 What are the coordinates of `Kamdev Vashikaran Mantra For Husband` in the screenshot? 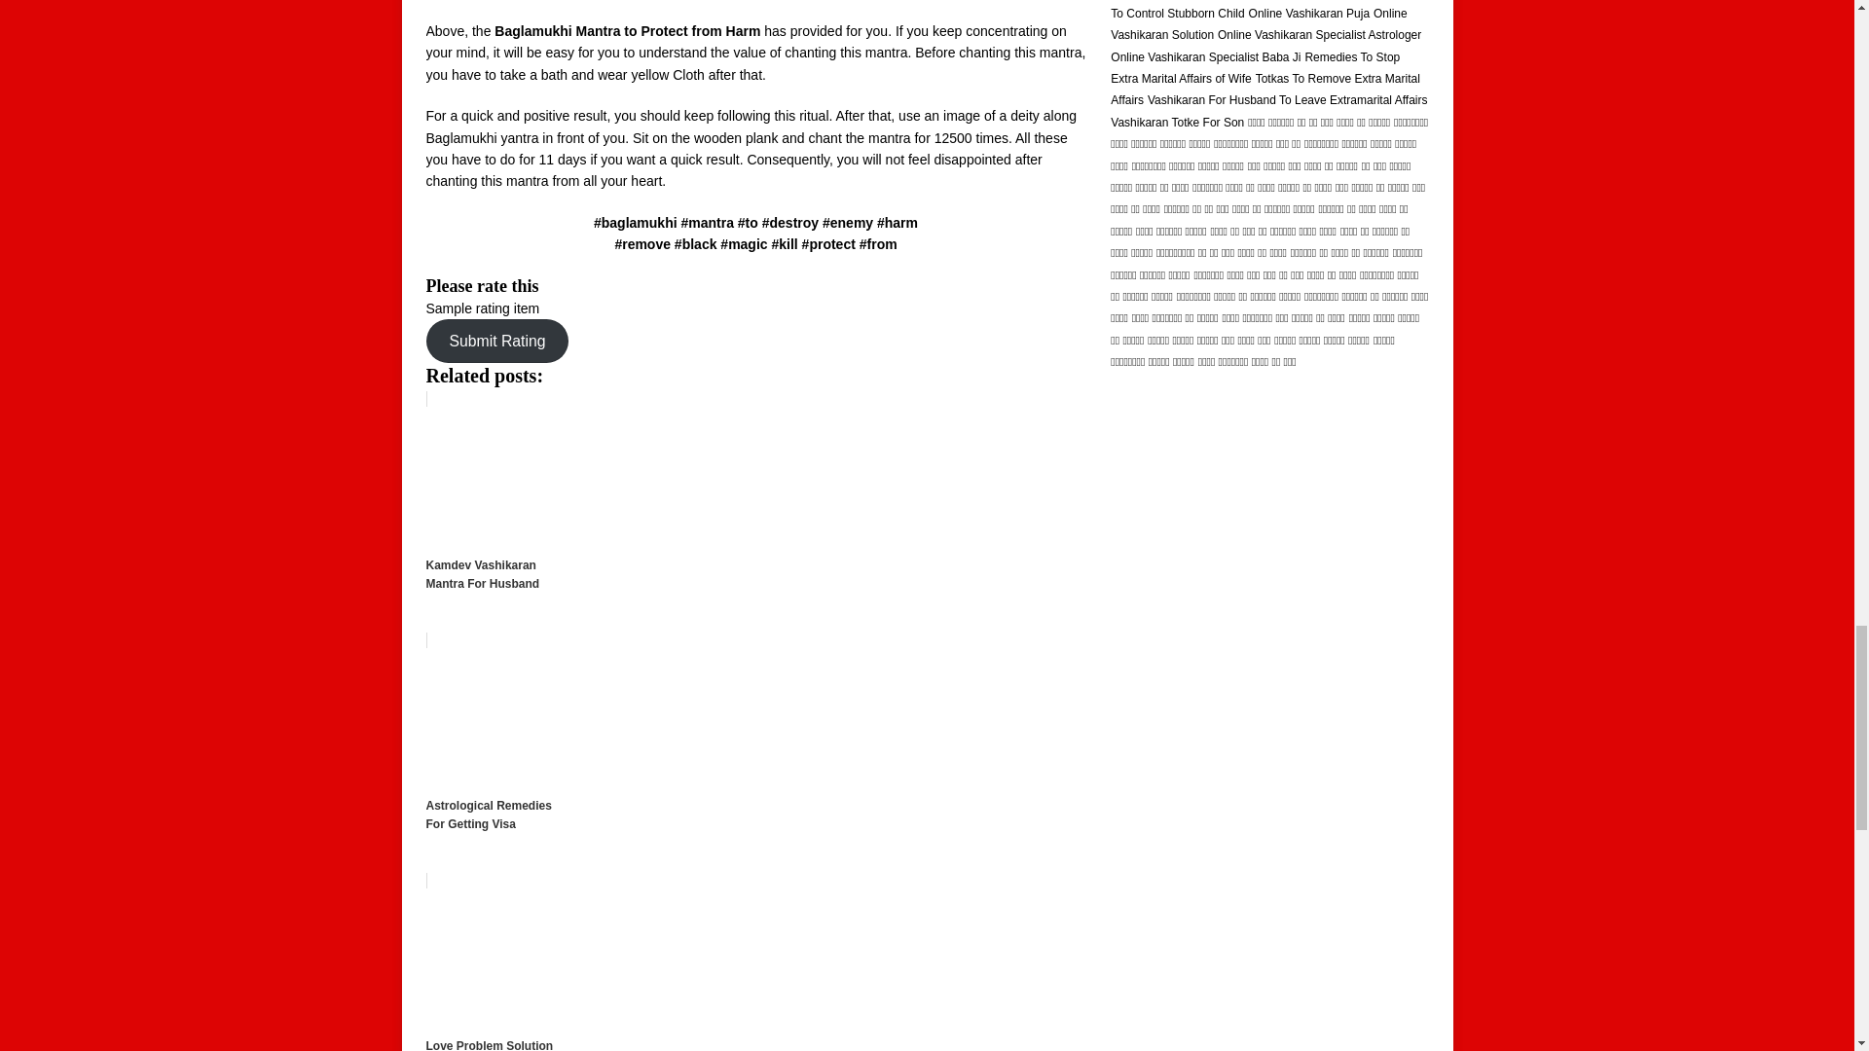 It's located at (755, 519).